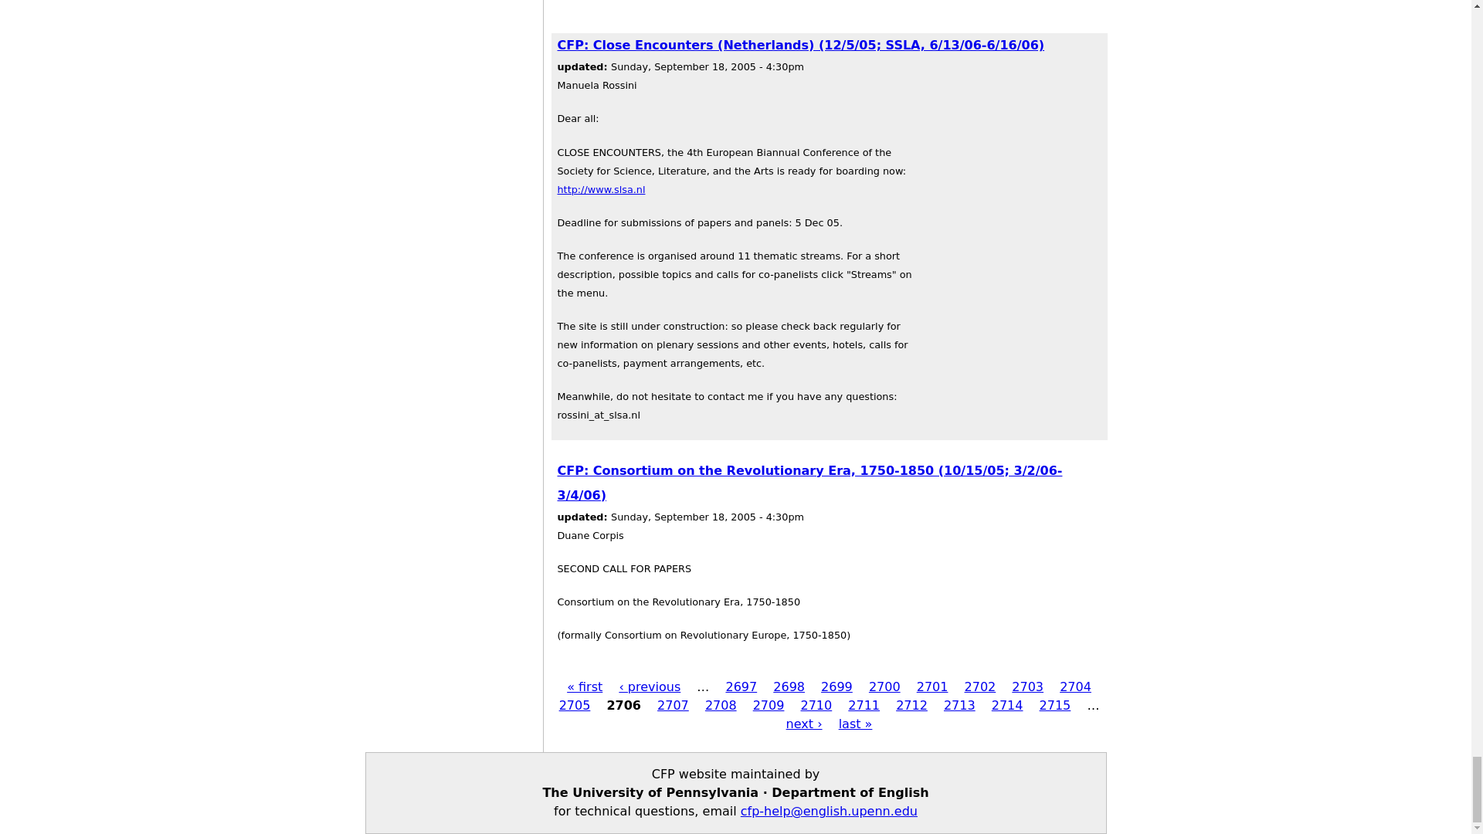  Describe the element at coordinates (673, 705) in the screenshot. I see `Go to page 2707` at that location.